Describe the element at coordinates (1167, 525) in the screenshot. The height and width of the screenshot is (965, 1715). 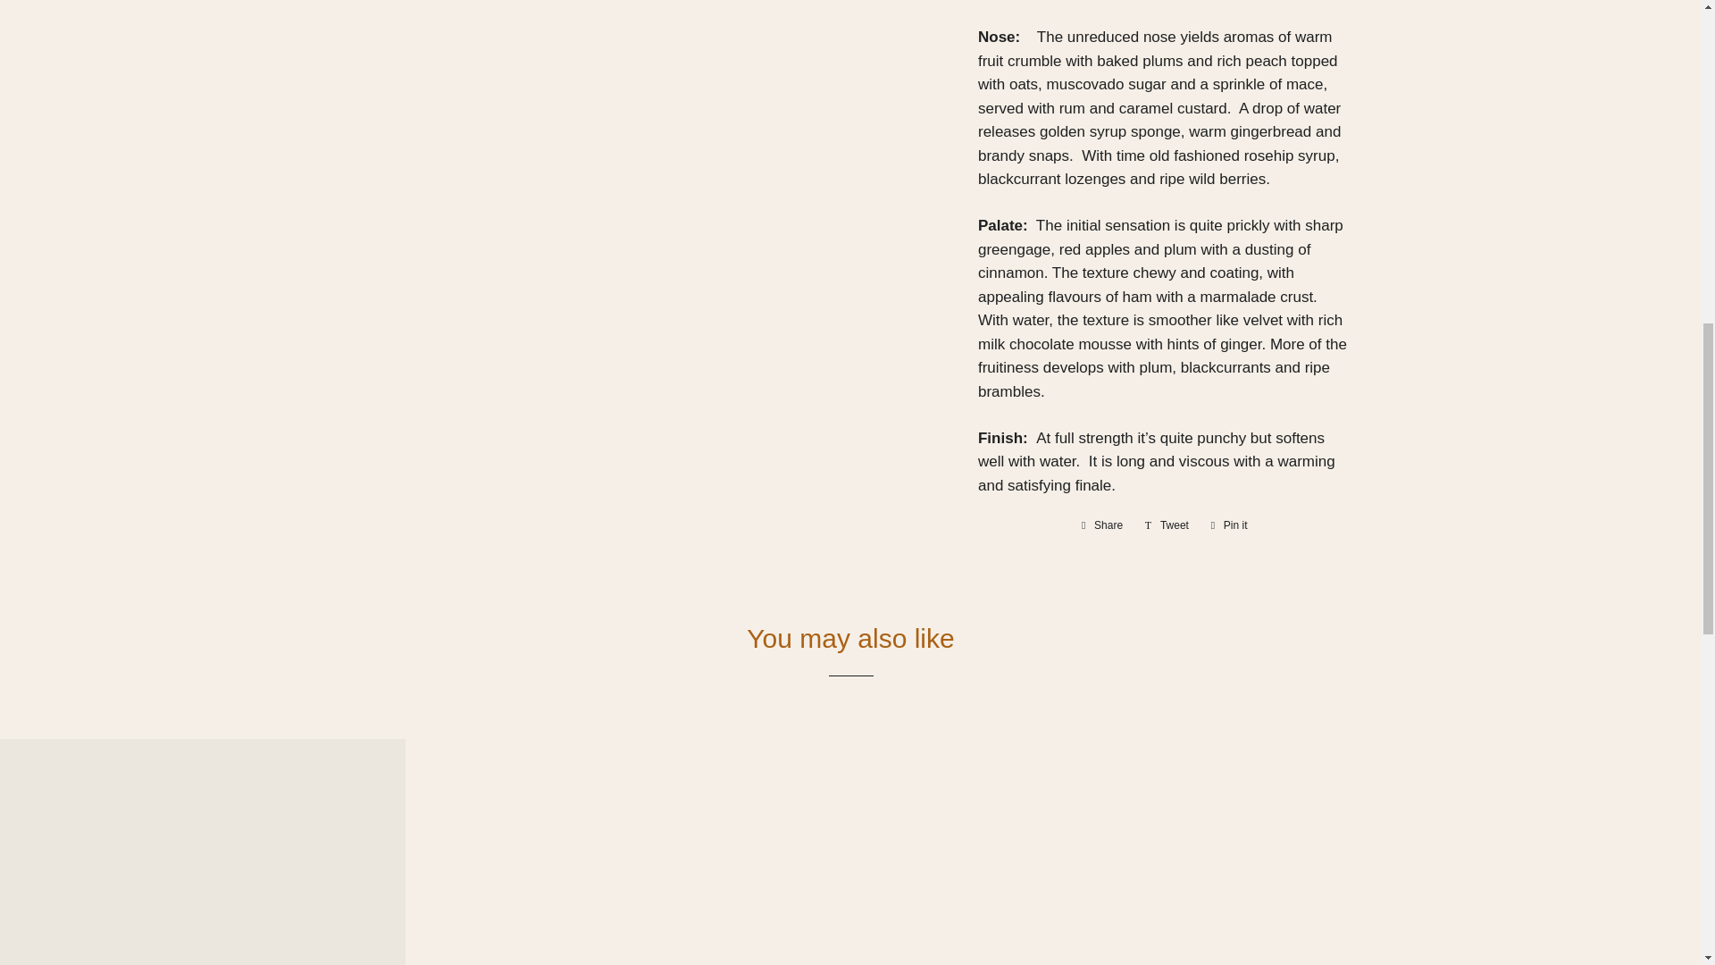
I see `Tweet on Twitter` at that location.